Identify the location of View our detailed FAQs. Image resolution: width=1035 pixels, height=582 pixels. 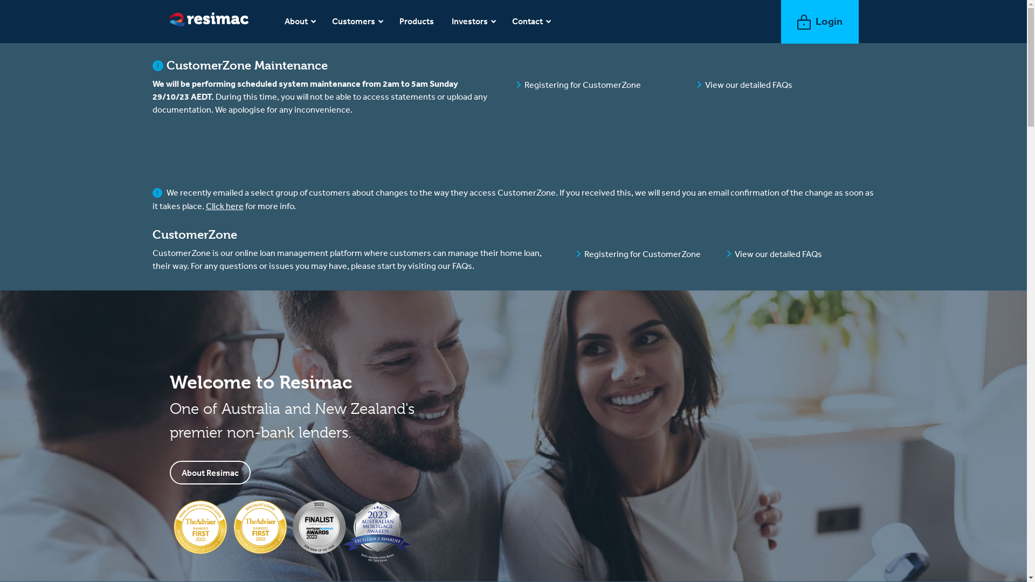
(778, 254).